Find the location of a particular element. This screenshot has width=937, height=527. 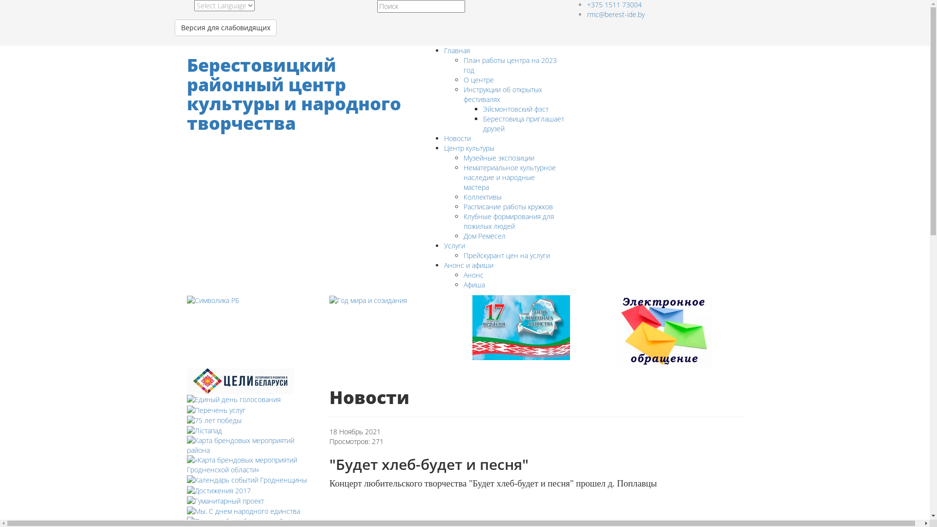

rmc@berest-ide.by is located at coordinates (615, 14).